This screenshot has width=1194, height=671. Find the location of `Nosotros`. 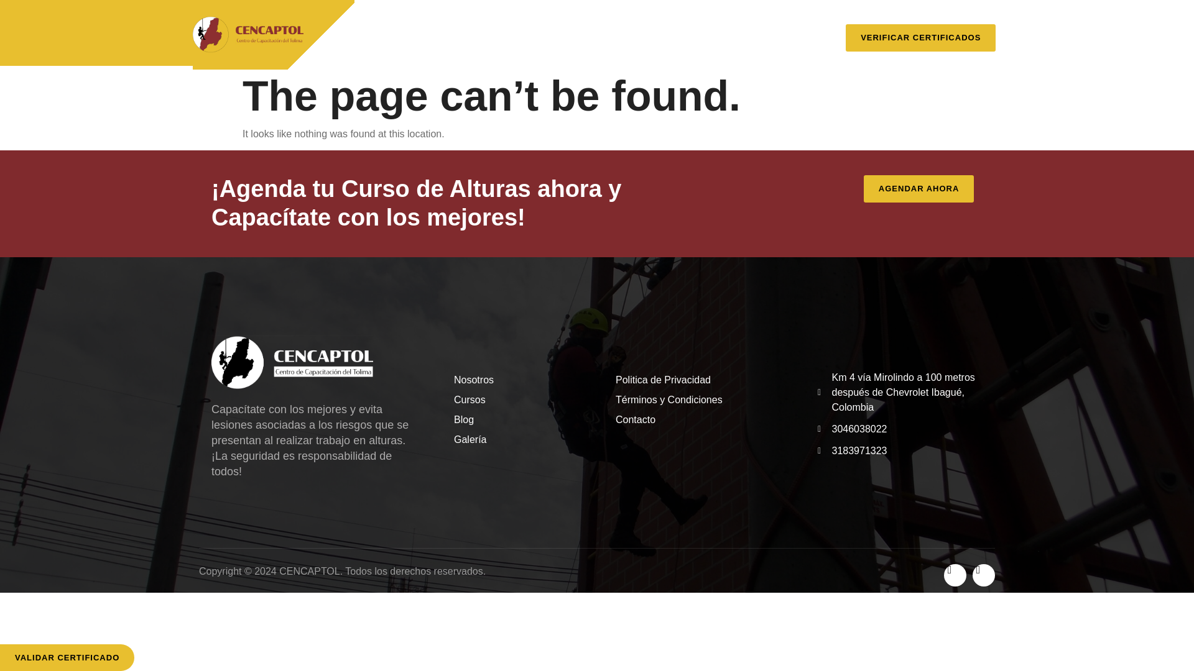

Nosotros is located at coordinates (516, 380).